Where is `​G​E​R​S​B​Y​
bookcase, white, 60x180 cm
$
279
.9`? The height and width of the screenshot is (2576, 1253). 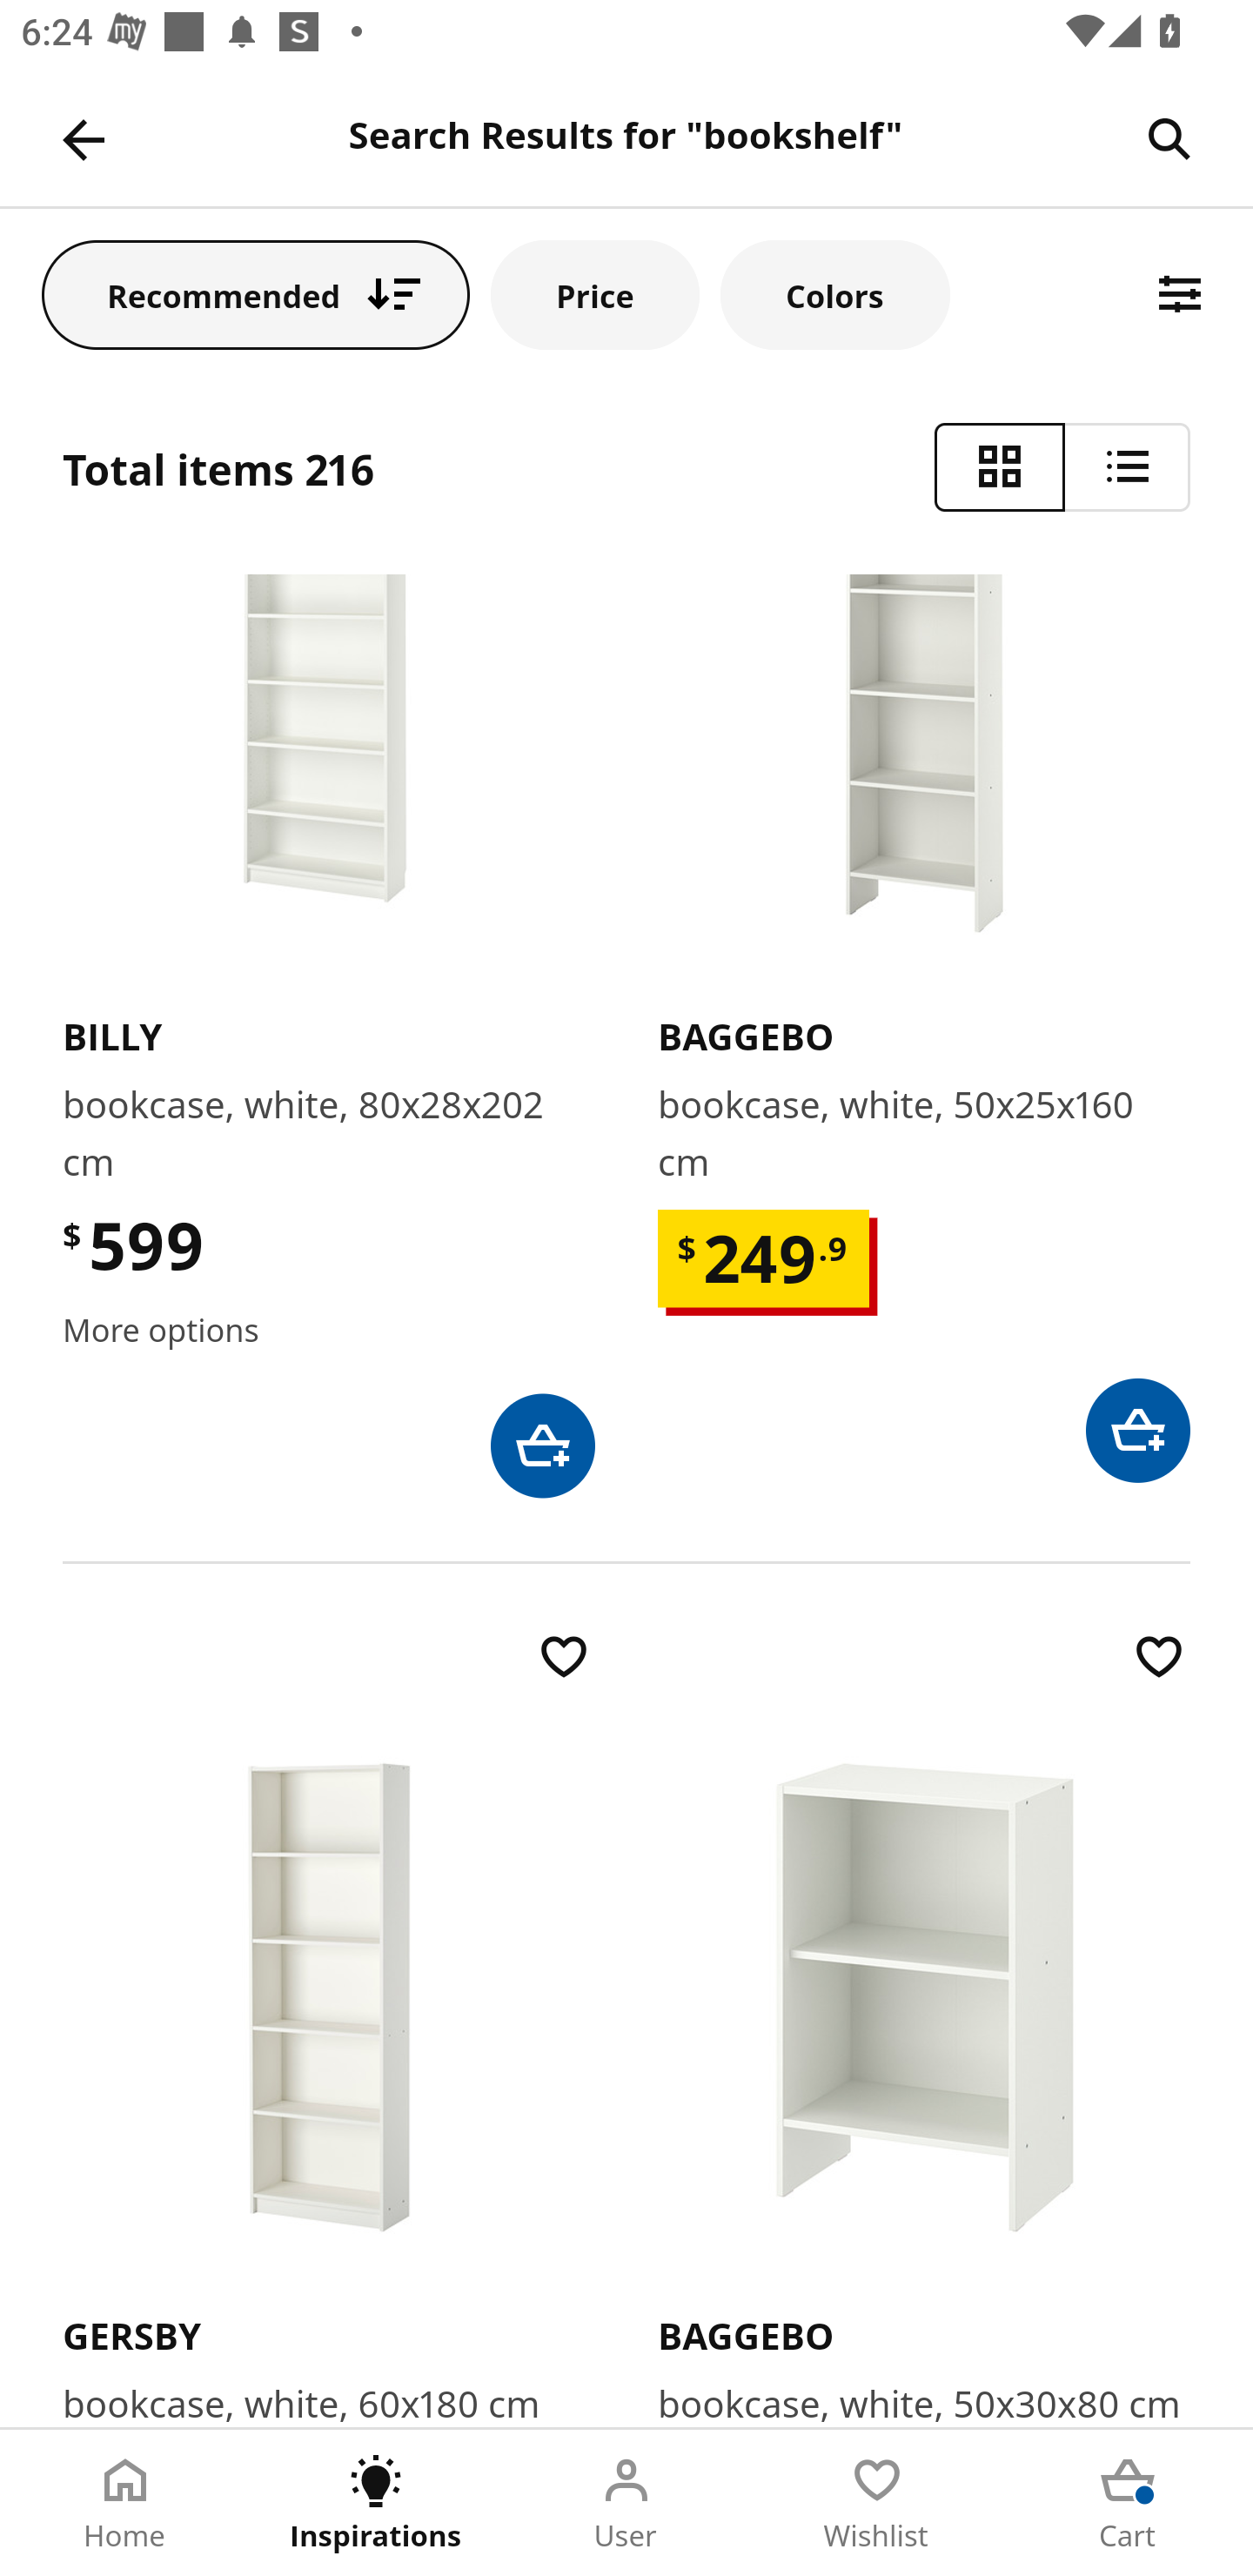
​G​E​R​S​B​Y​
bookcase, white, 60x180 cm
$
279
.9 is located at coordinates (329, 2026).